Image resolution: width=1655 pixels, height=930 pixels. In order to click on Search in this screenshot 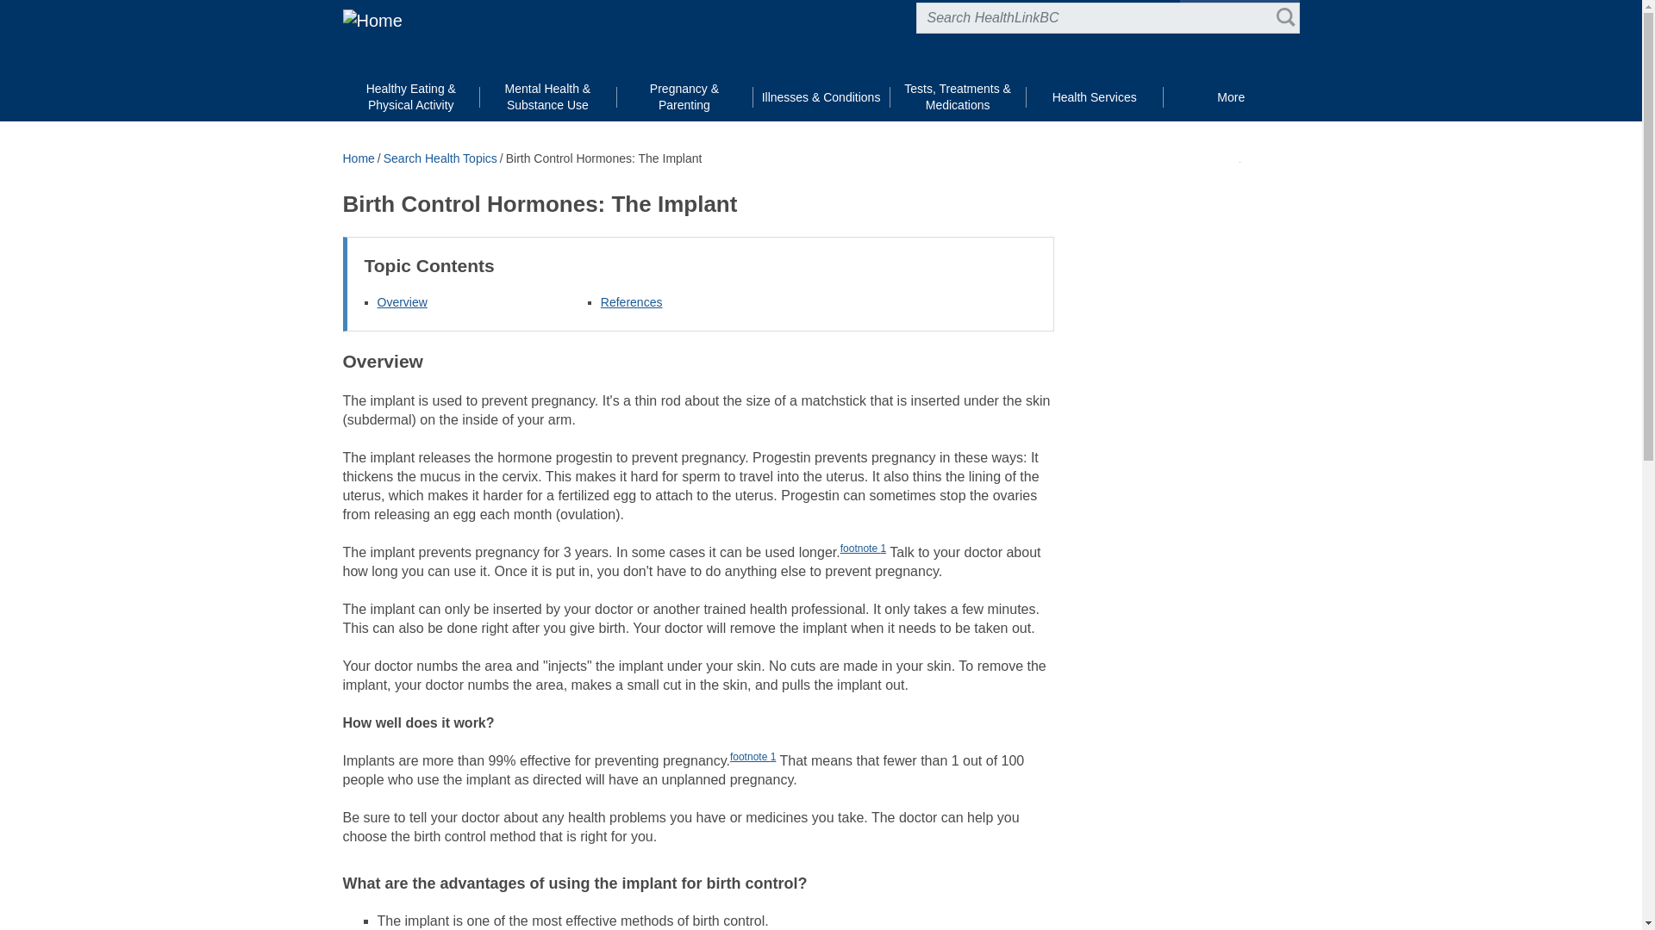, I will do `click(1284, 17)`.